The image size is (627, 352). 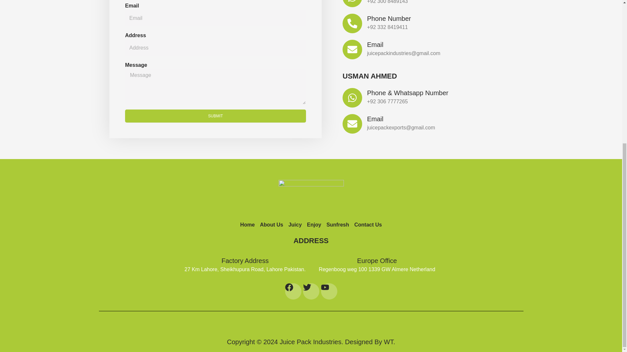 I want to click on Contact Us, so click(x=368, y=225).